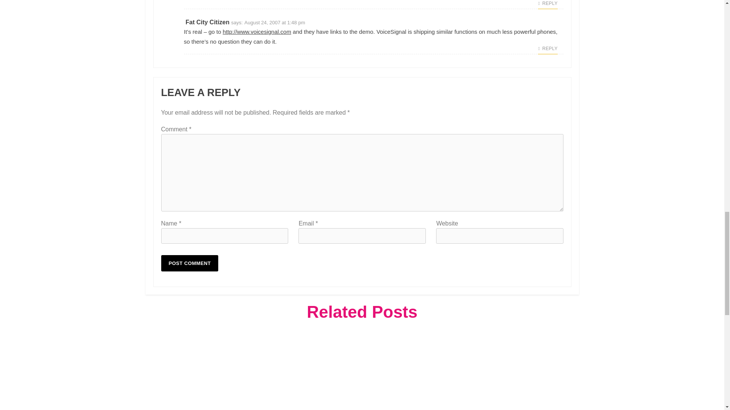 Image resolution: width=730 pixels, height=410 pixels. Describe the element at coordinates (190, 263) in the screenshot. I see `Post Comment` at that location.